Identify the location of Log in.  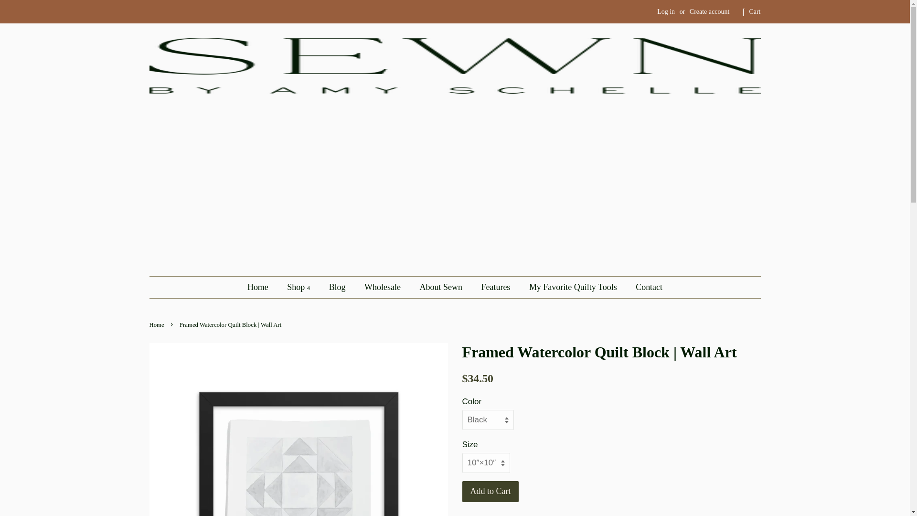
(666, 11).